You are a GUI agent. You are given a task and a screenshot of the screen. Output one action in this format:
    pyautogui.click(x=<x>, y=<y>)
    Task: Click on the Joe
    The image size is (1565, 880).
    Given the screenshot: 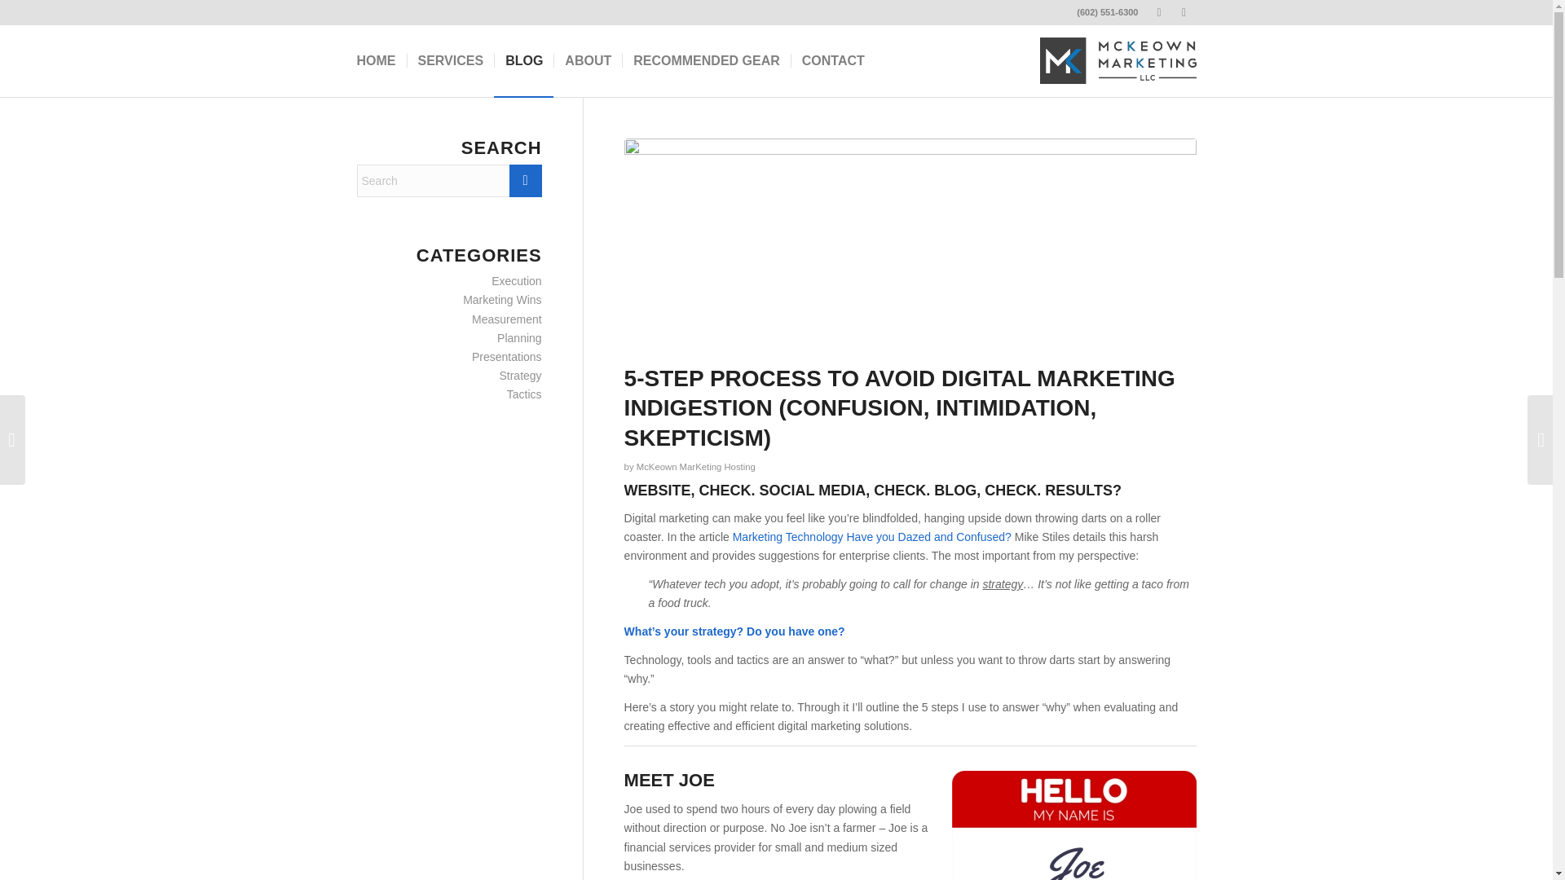 What is the action you would take?
    pyautogui.click(x=1074, y=825)
    